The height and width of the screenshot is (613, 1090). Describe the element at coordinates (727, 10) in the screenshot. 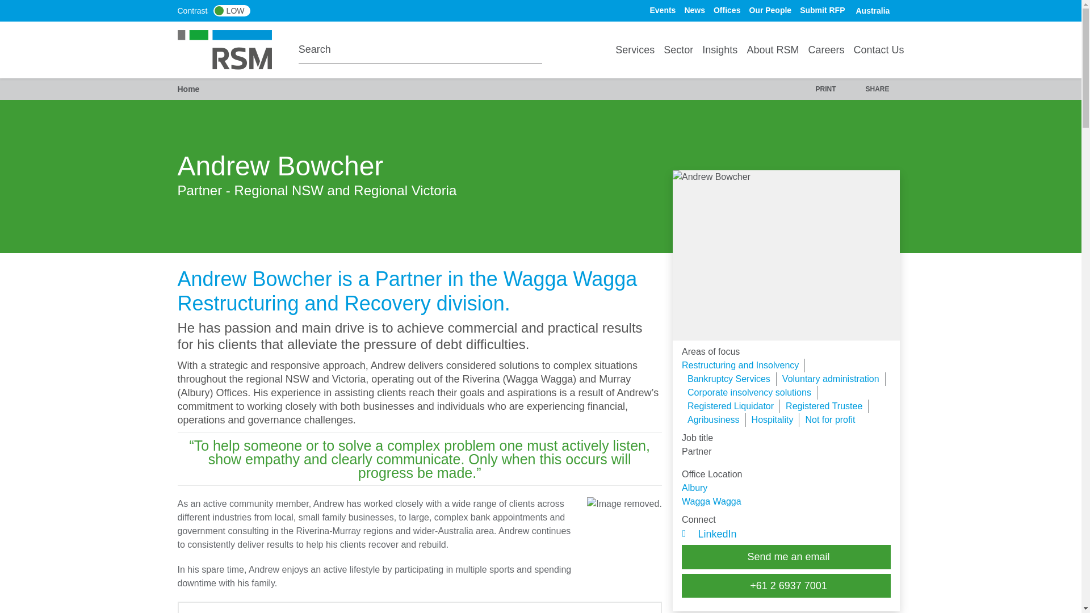

I see `Offices` at that location.